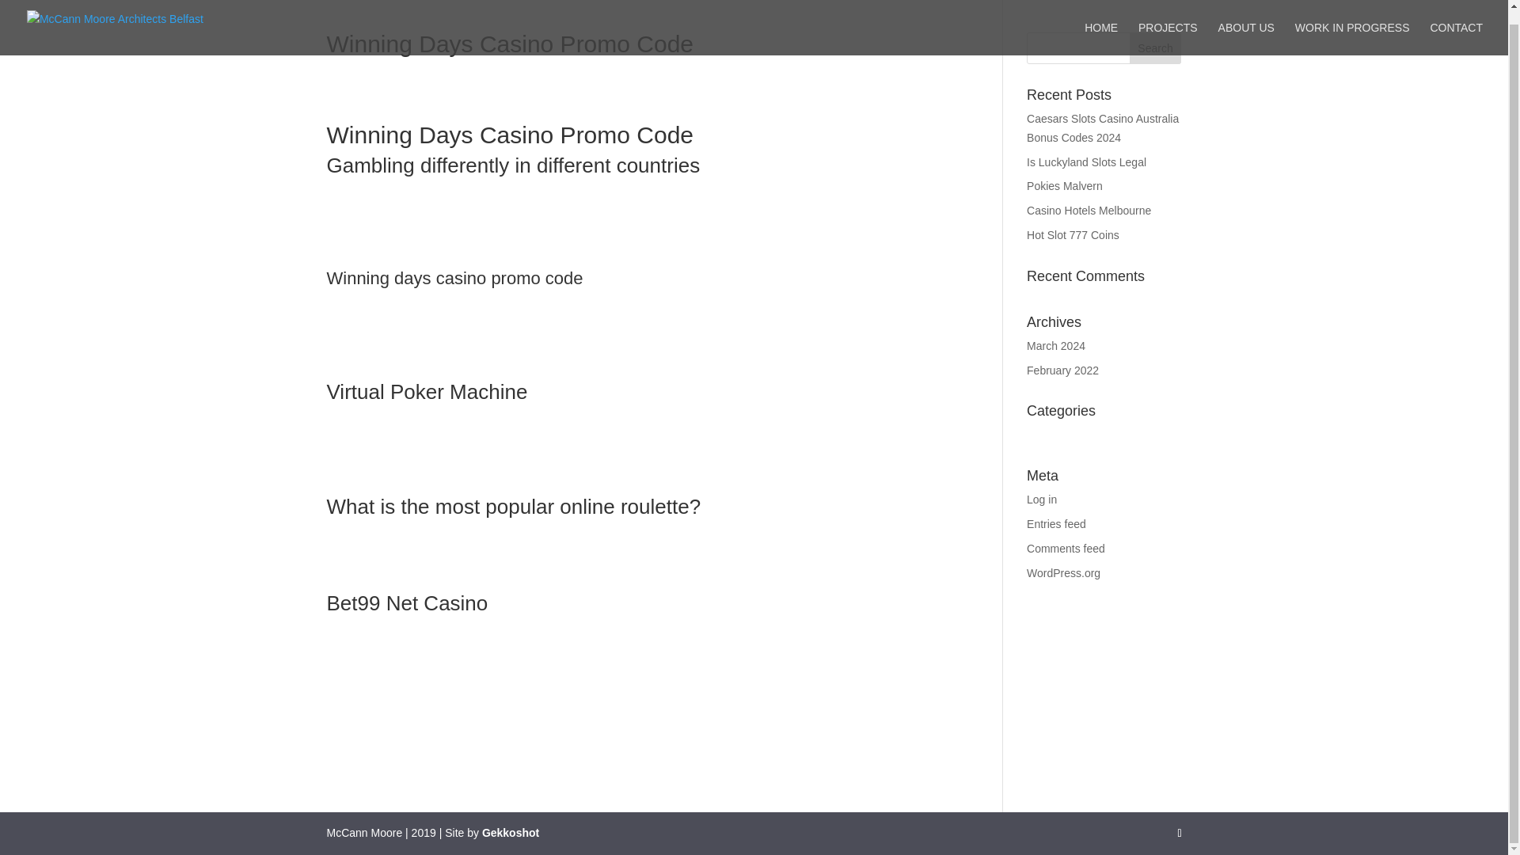  What do you see at coordinates (1100, 25) in the screenshot?
I see `HOME` at bounding box center [1100, 25].